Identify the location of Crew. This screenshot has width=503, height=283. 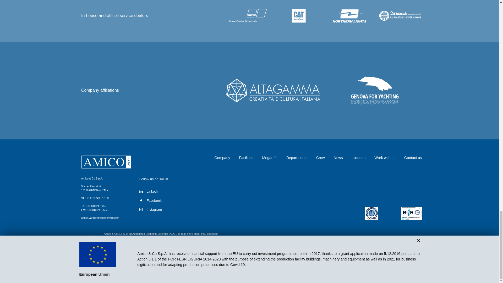
(321, 158).